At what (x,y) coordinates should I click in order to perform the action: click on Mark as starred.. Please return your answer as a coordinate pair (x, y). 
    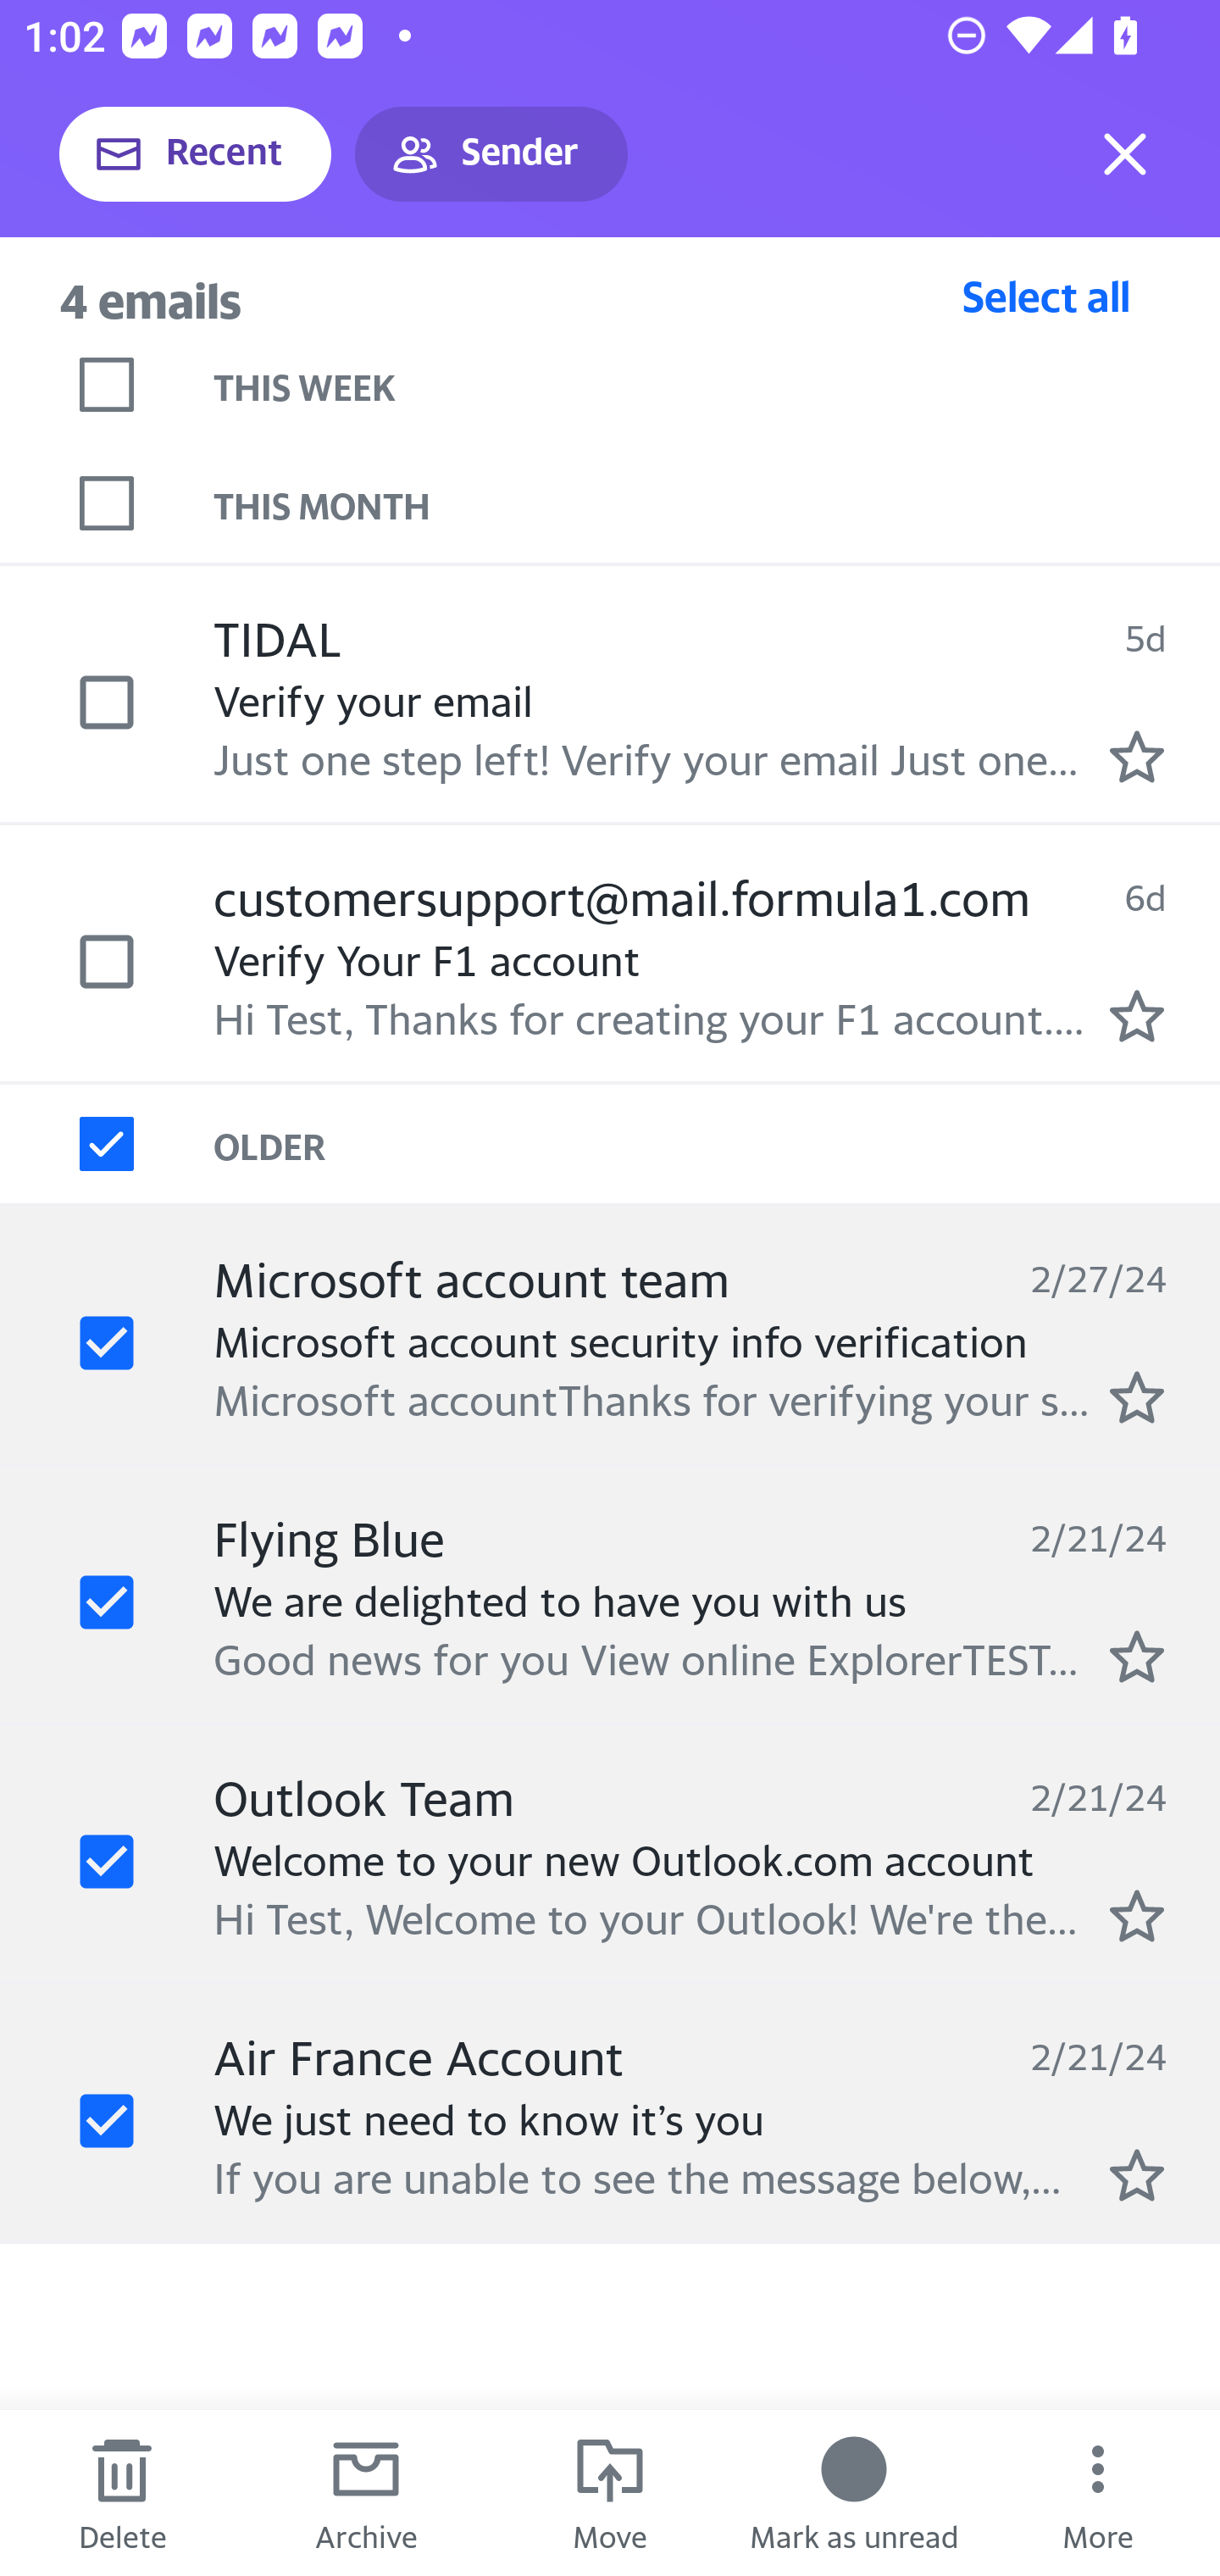
    Looking at the image, I should click on (1137, 1657).